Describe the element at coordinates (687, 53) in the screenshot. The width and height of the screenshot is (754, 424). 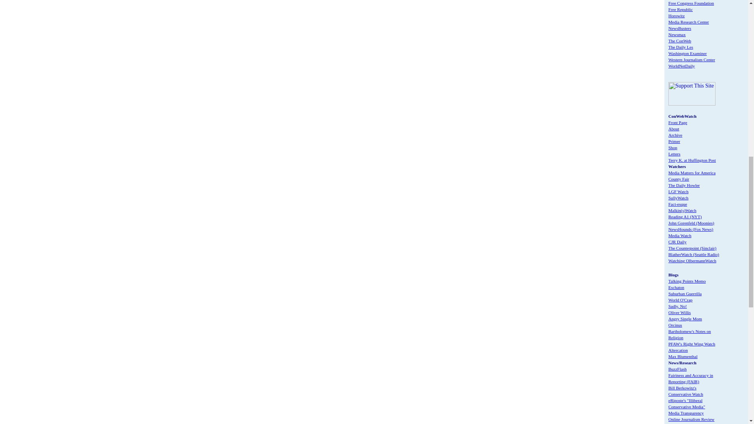
I see `Washington Examiner` at that location.